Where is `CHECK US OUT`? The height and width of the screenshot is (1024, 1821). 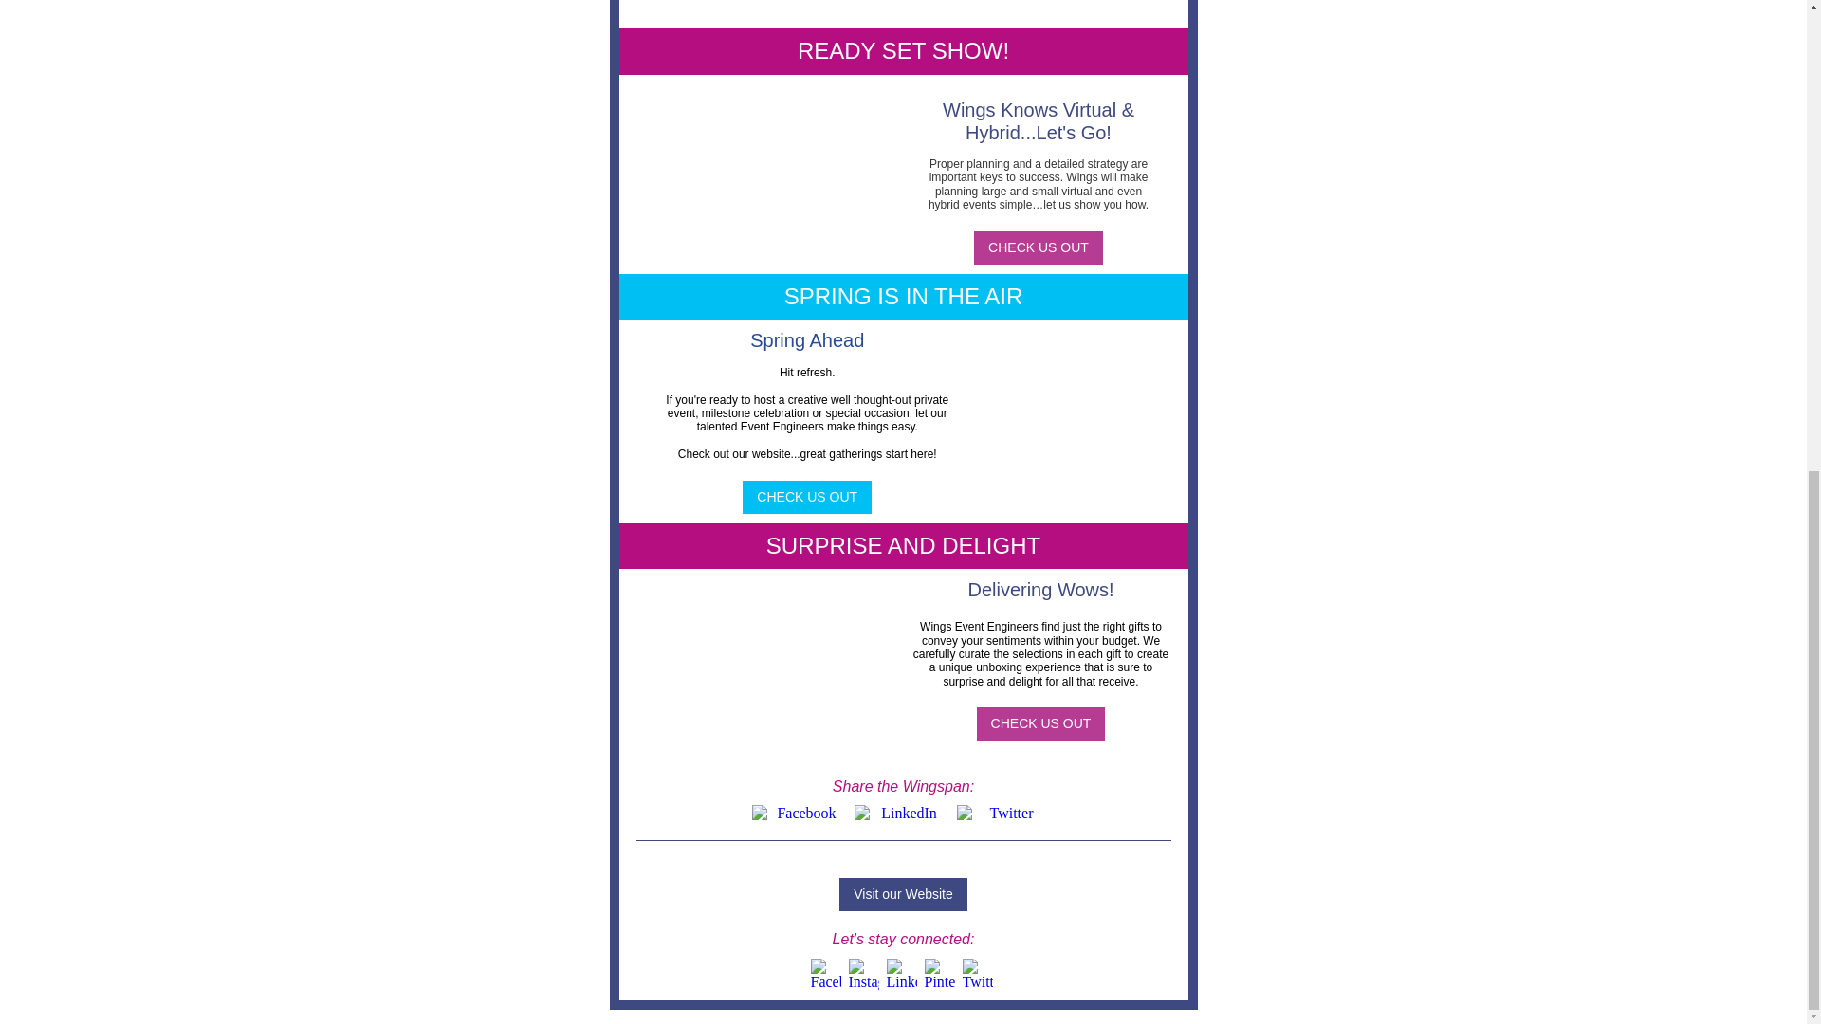 CHECK US OUT is located at coordinates (1040, 722).